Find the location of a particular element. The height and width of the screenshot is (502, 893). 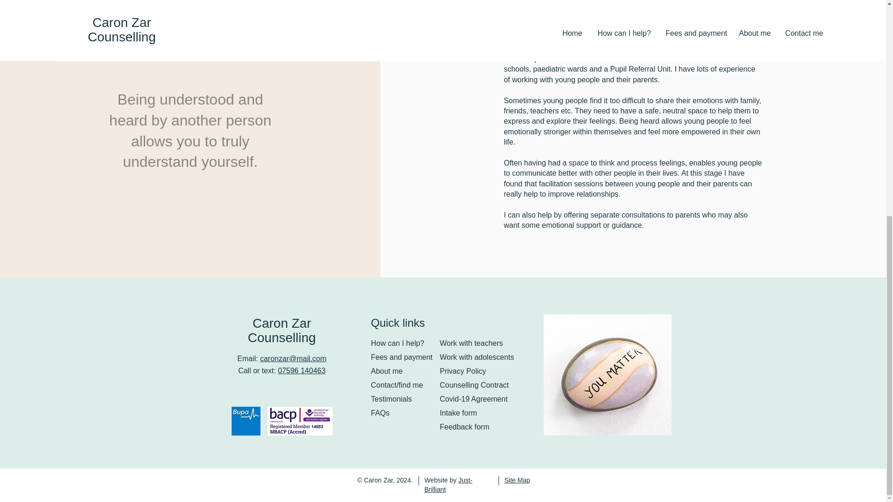

Fees and payment is located at coordinates (404, 357).